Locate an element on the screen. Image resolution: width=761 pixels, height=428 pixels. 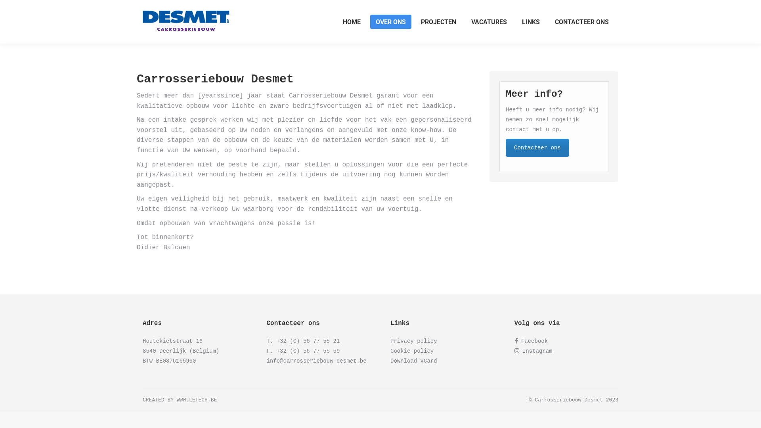
VACATURES is located at coordinates (489, 22).